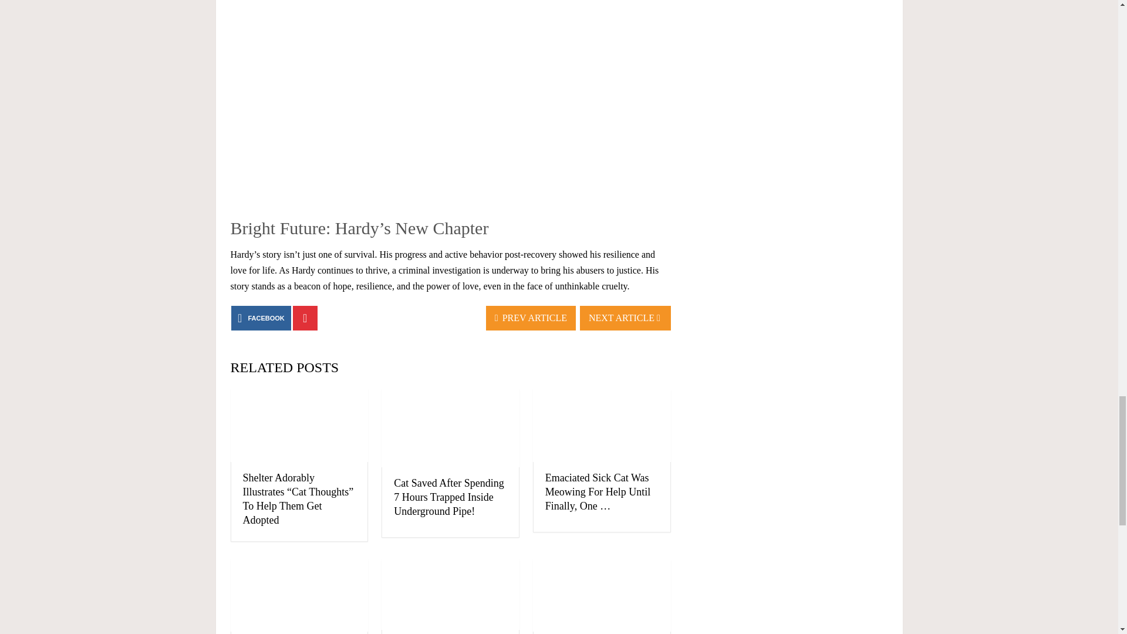  I want to click on FACEBOOK, so click(261, 318).